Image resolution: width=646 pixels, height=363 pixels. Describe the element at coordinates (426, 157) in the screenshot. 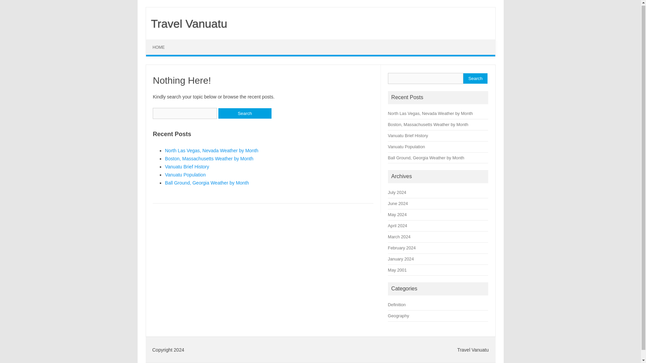

I see `Ball Ground, Georgia Weather by Month` at that location.